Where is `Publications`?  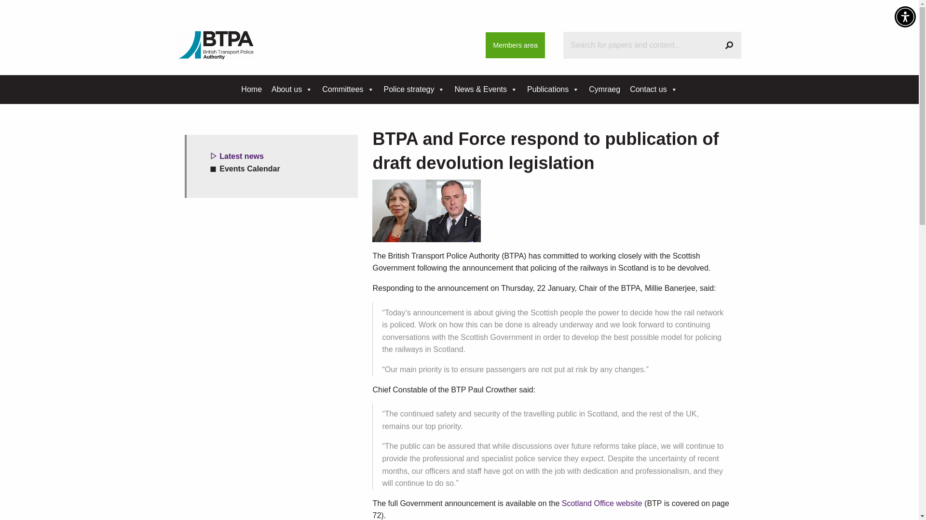
Publications is located at coordinates (553, 90).